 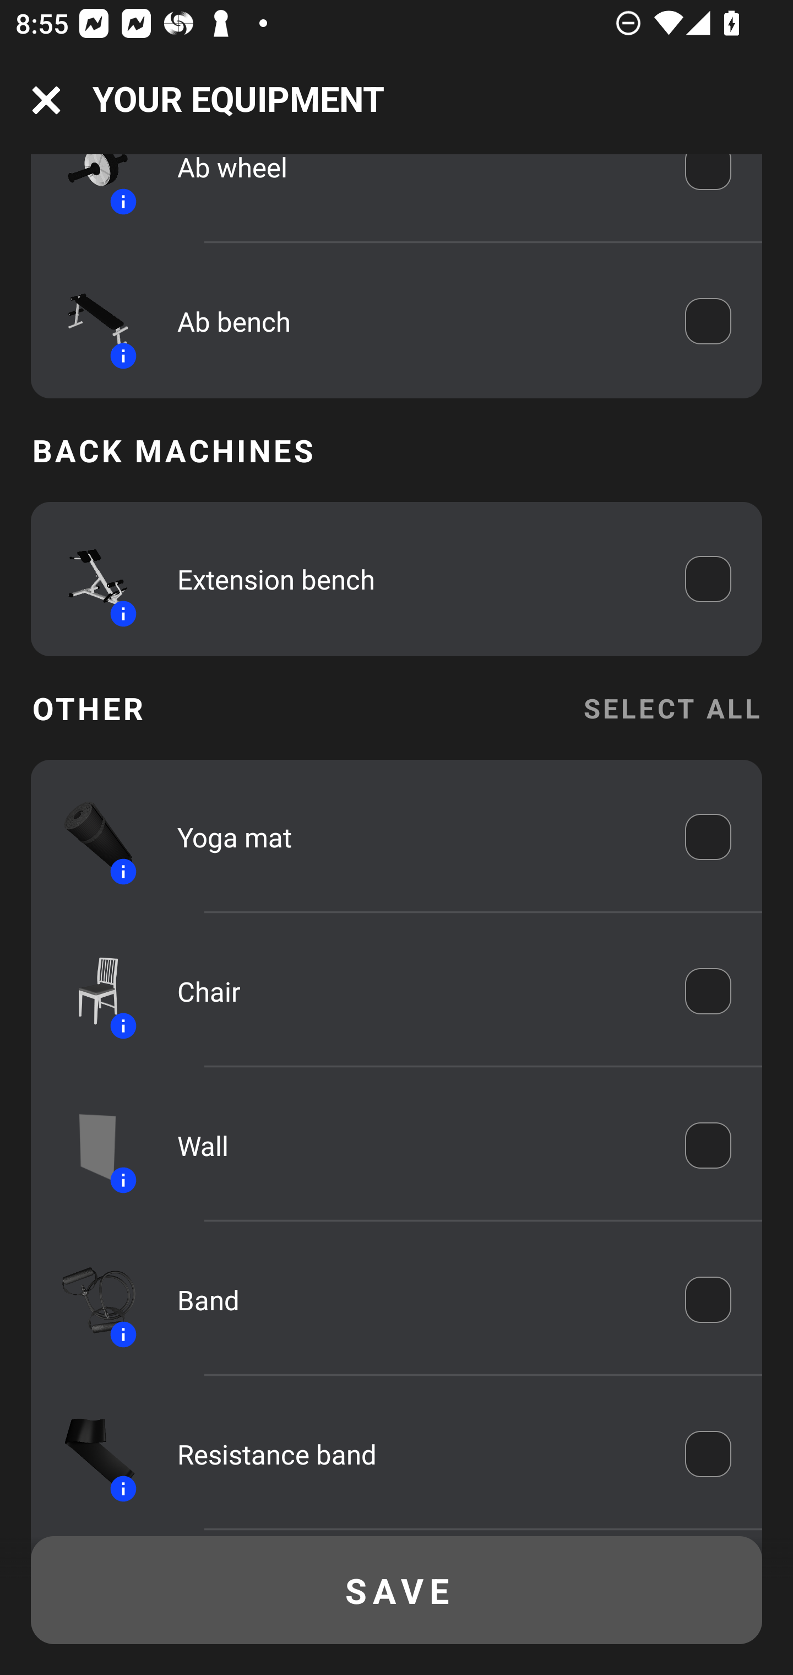 I want to click on Ab bench, so click(x=416, y=321).